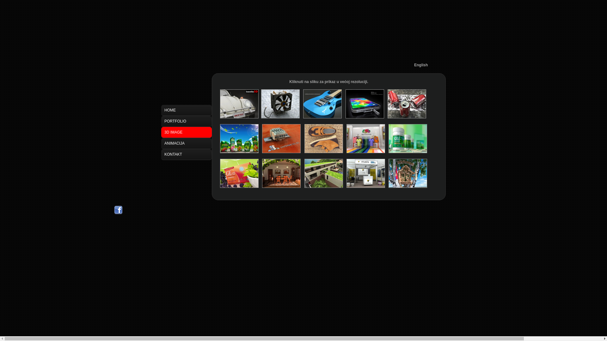 This screenshot has width=607, height=341. What do you see at coordinates (421, 65) in the screenshot?
I see `English` at bounding box center [421, 65].